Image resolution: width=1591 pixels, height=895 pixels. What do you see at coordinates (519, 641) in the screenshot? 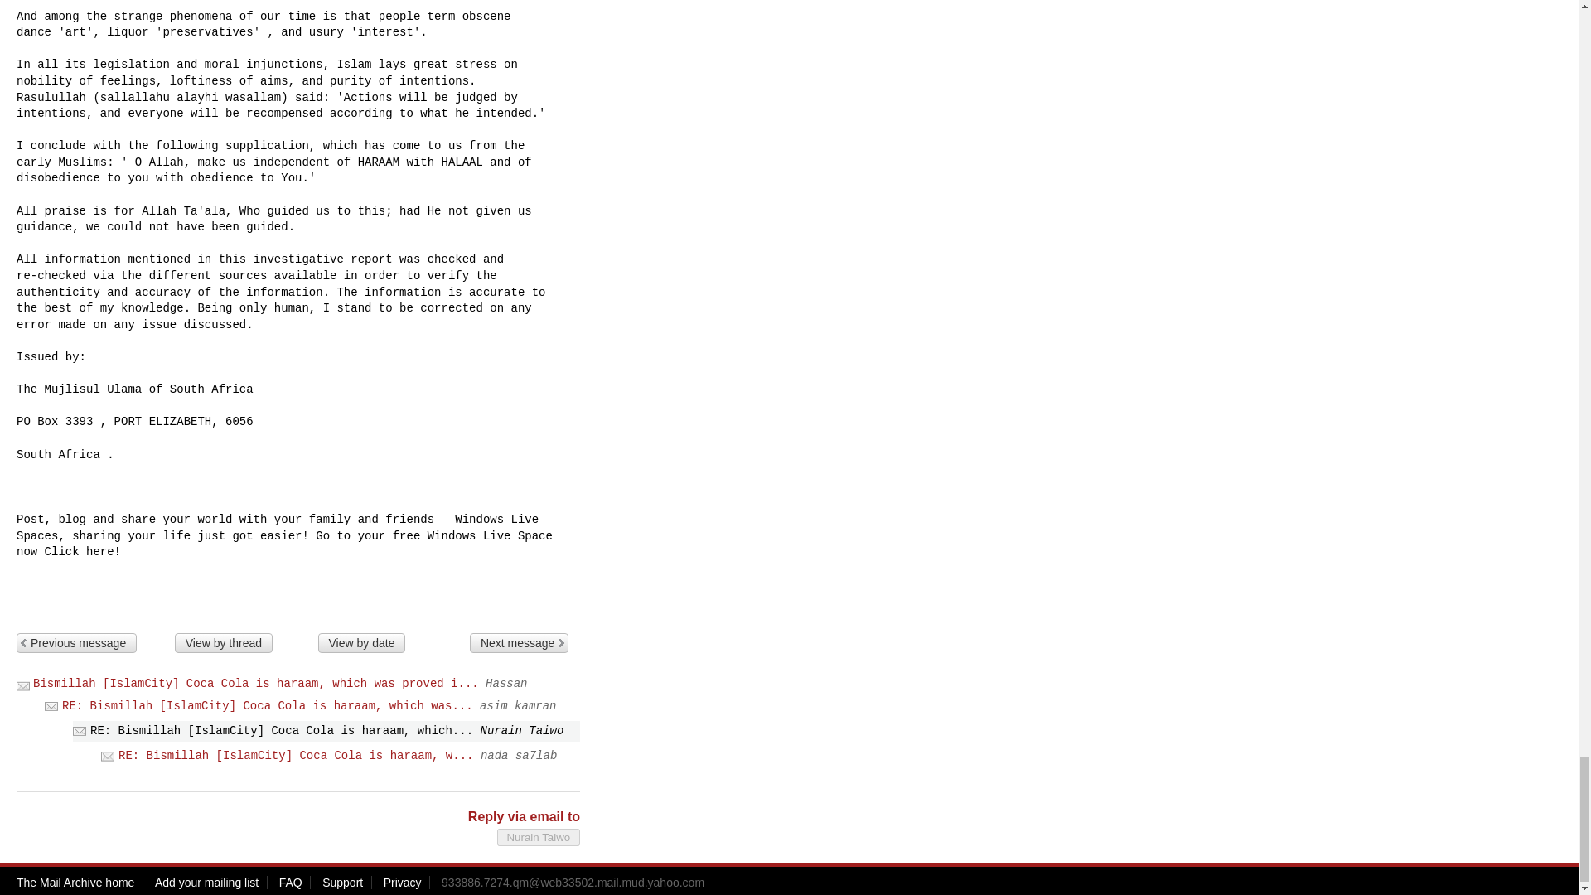
I see `Next message` at bounding box center [519, 641].